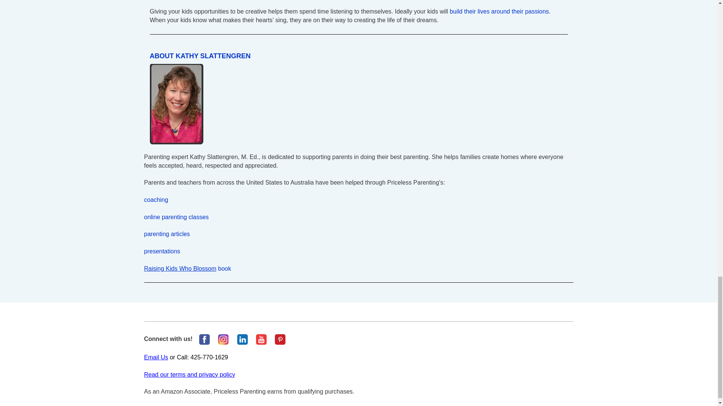  I want to click on Facebook, so click(204, 339).